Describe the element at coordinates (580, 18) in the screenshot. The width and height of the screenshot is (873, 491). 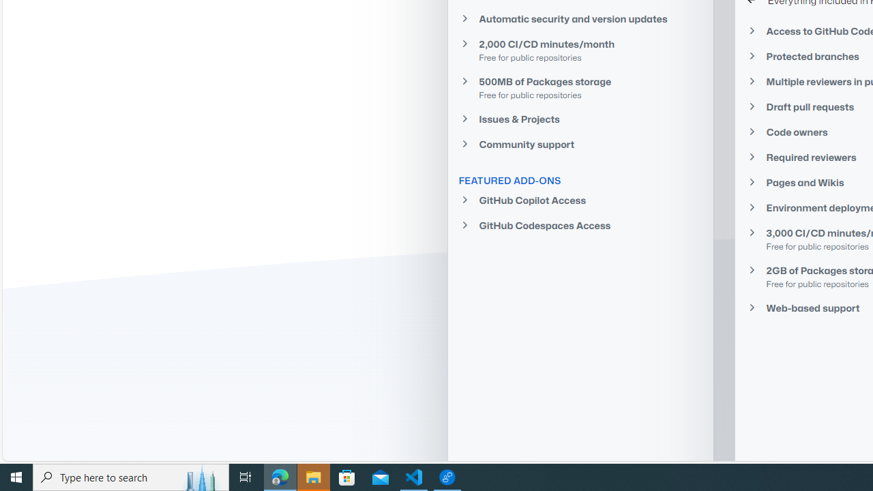
I see `Automatic security and version updates` at that location.